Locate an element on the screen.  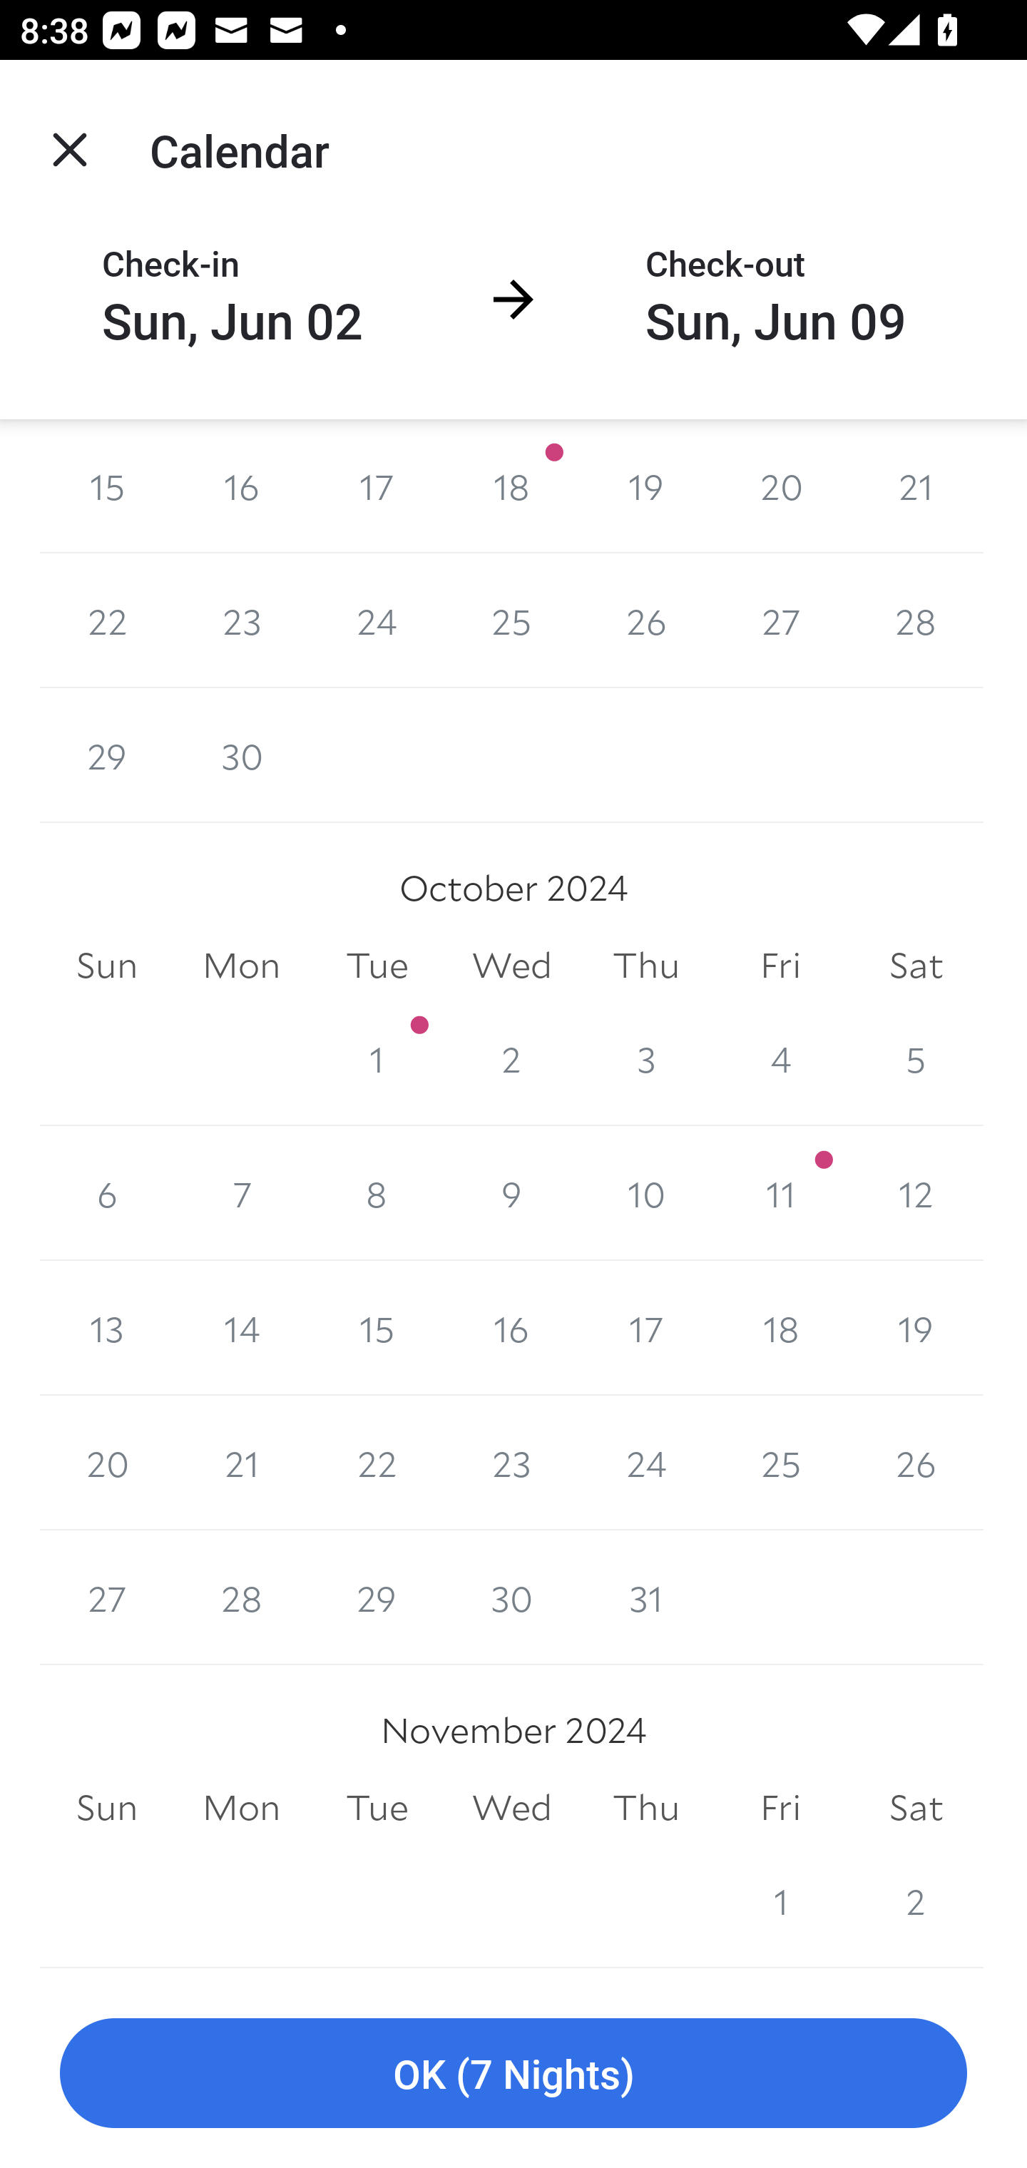
2 2 November 2024 is located at coordinates (916, 1901).